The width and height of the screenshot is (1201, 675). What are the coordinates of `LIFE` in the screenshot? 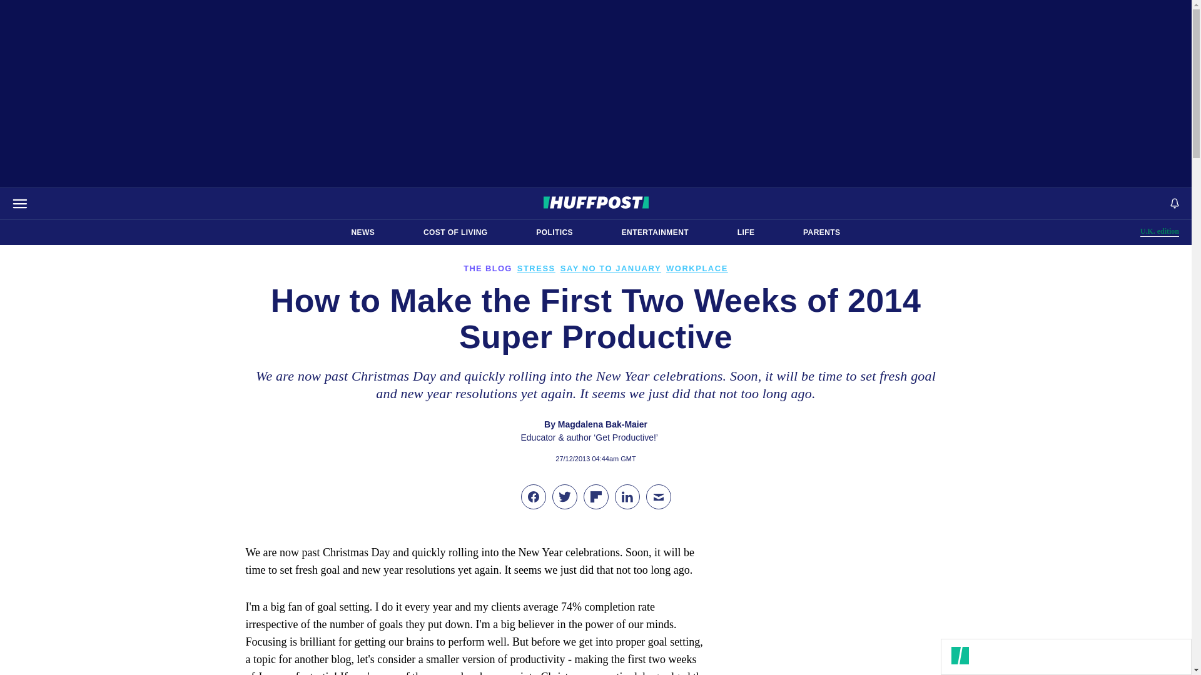 It's located at (746, 232).